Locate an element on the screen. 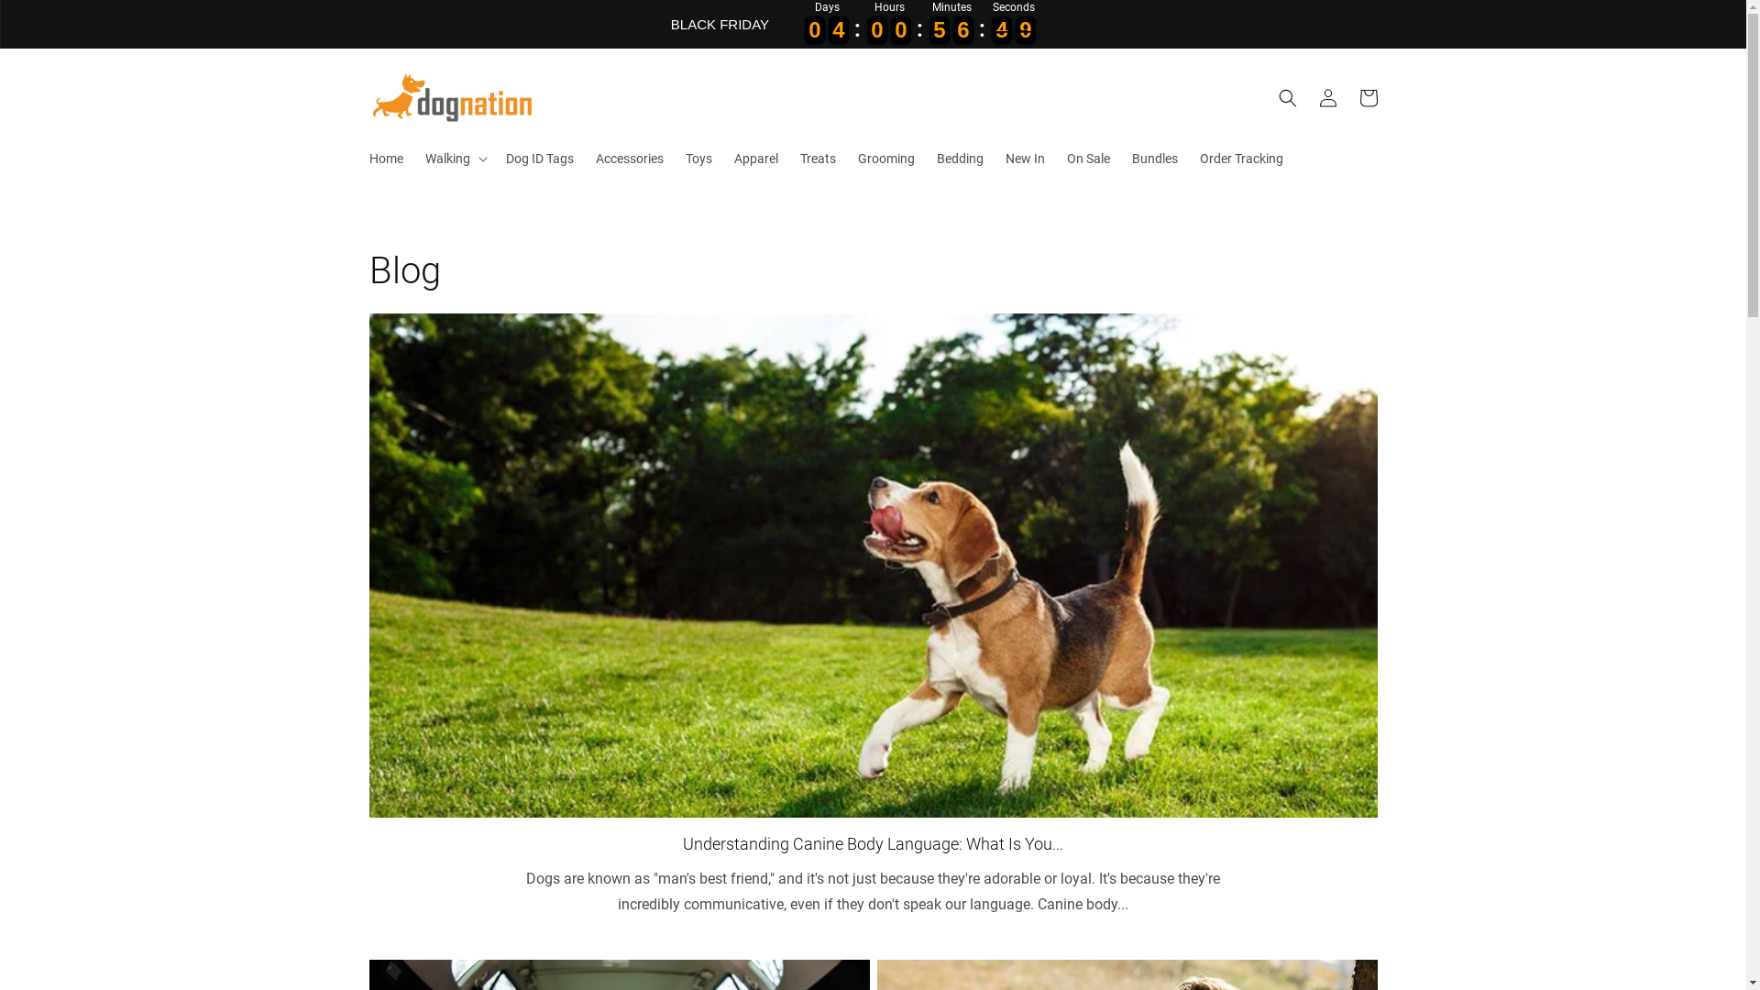 The image size is (1760, 990). 0 is located at coordinates (1002, 30).